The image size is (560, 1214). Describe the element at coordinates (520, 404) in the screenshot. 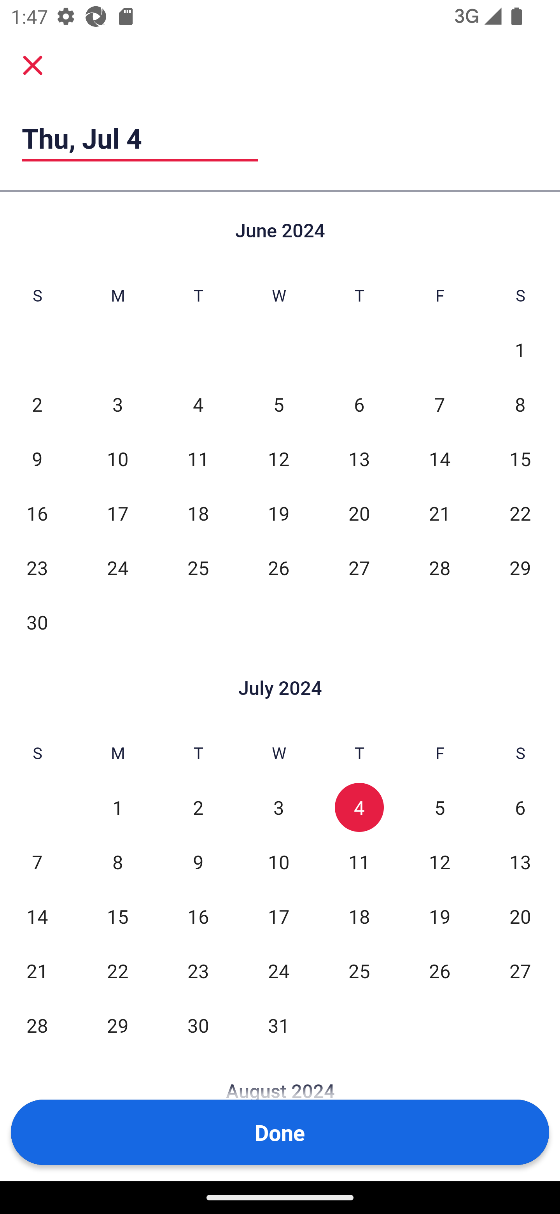

I see `8 Sat, Jun 8, Not Selected` at that location.